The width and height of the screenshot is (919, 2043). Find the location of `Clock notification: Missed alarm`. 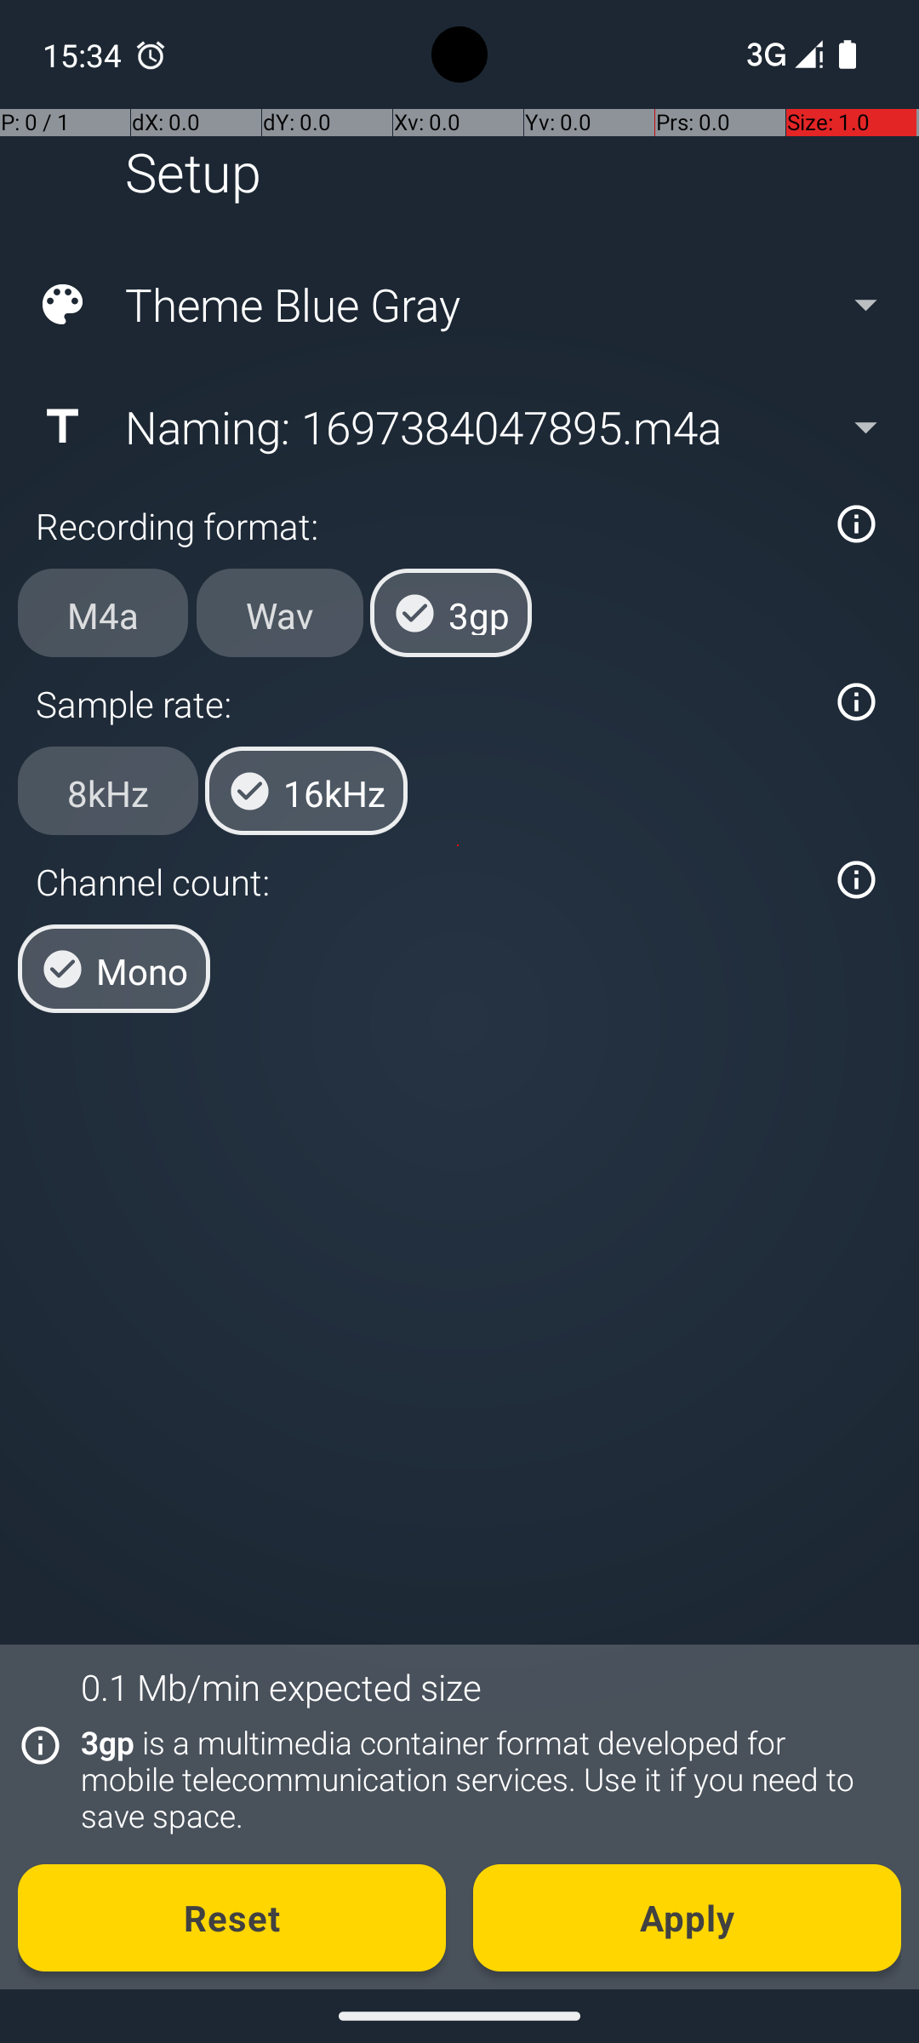

Clock notification: Missed alarm is located at coordinates (151, 54).